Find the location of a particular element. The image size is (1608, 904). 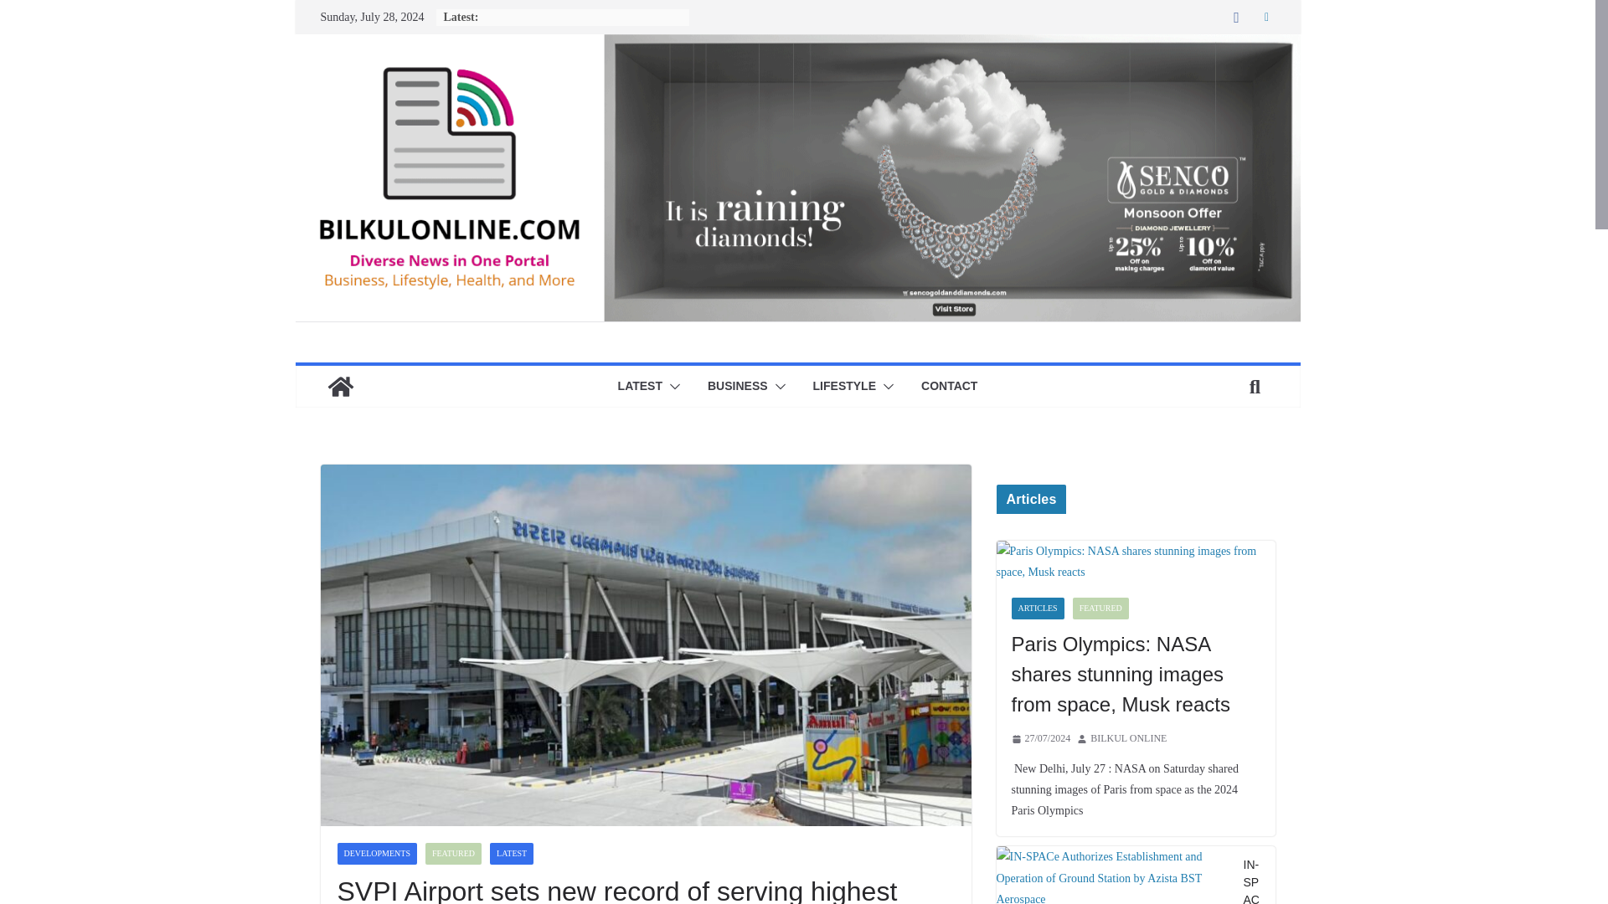

Bilkul Online is located at coordinates (796, 45).